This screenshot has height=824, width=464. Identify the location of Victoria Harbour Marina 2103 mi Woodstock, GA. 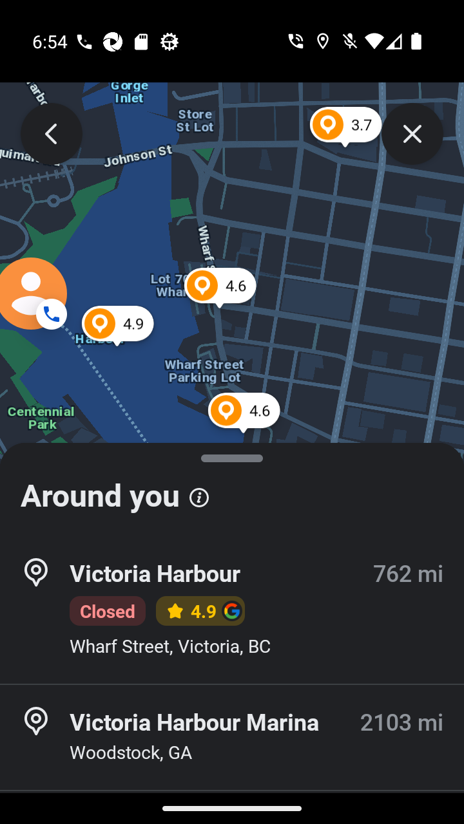
(232, 737).